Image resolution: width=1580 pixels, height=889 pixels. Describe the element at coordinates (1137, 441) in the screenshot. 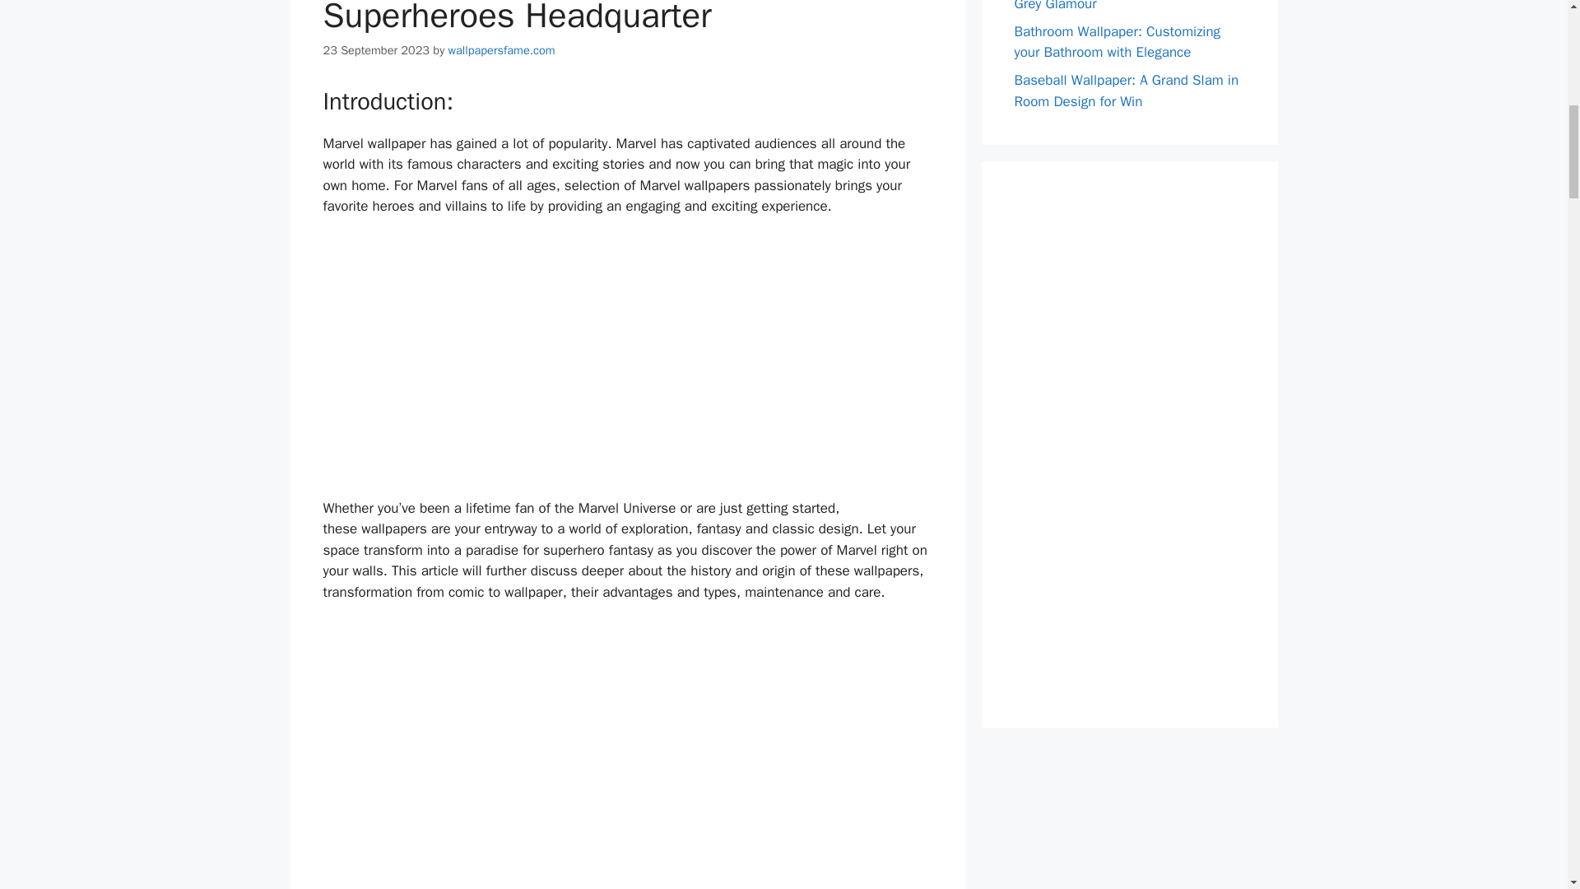

I see `Advertisement` at that location.